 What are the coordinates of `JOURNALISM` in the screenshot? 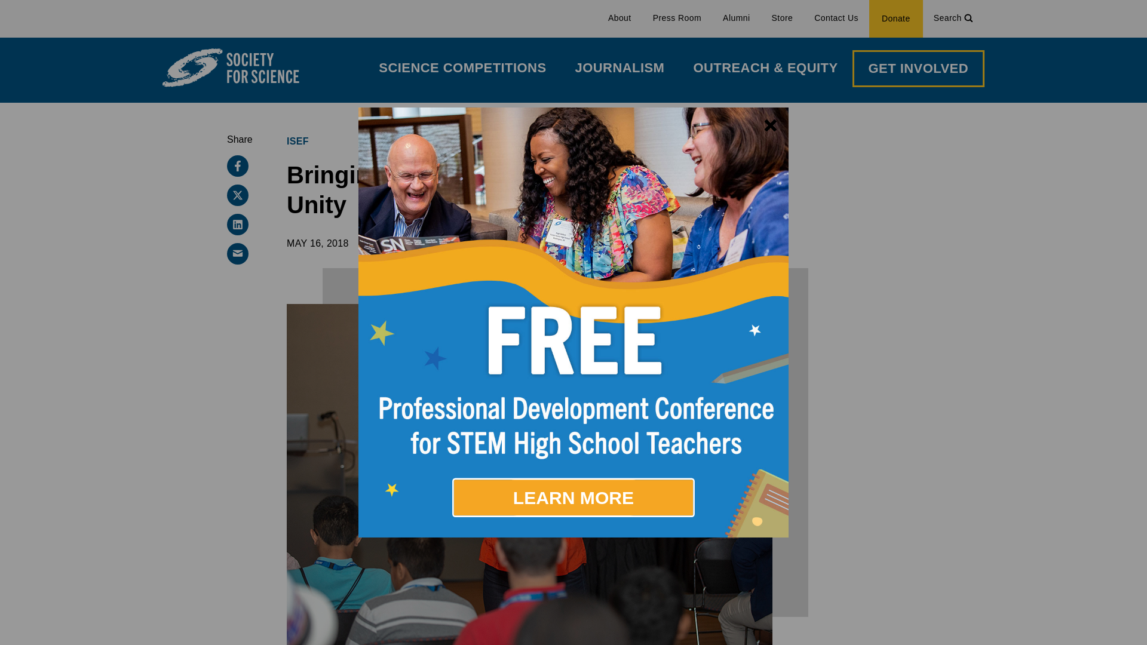 It's located at (619, 68).